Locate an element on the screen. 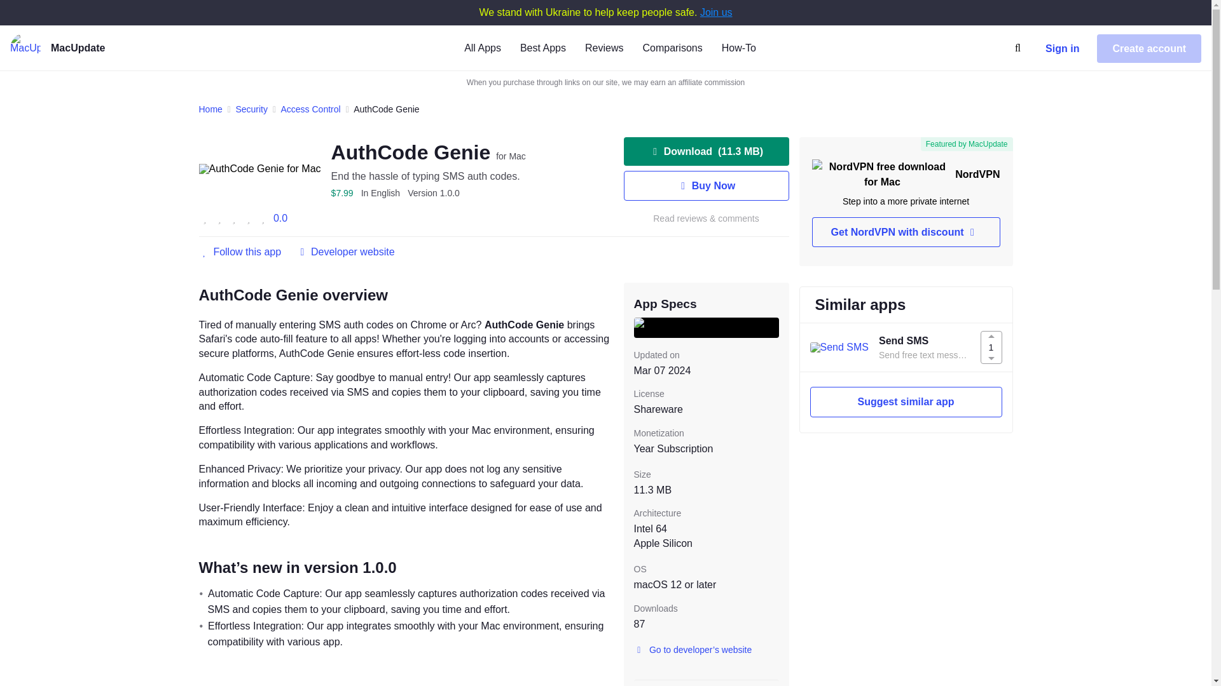  1.0.0 is located at coordinates (434, 193).